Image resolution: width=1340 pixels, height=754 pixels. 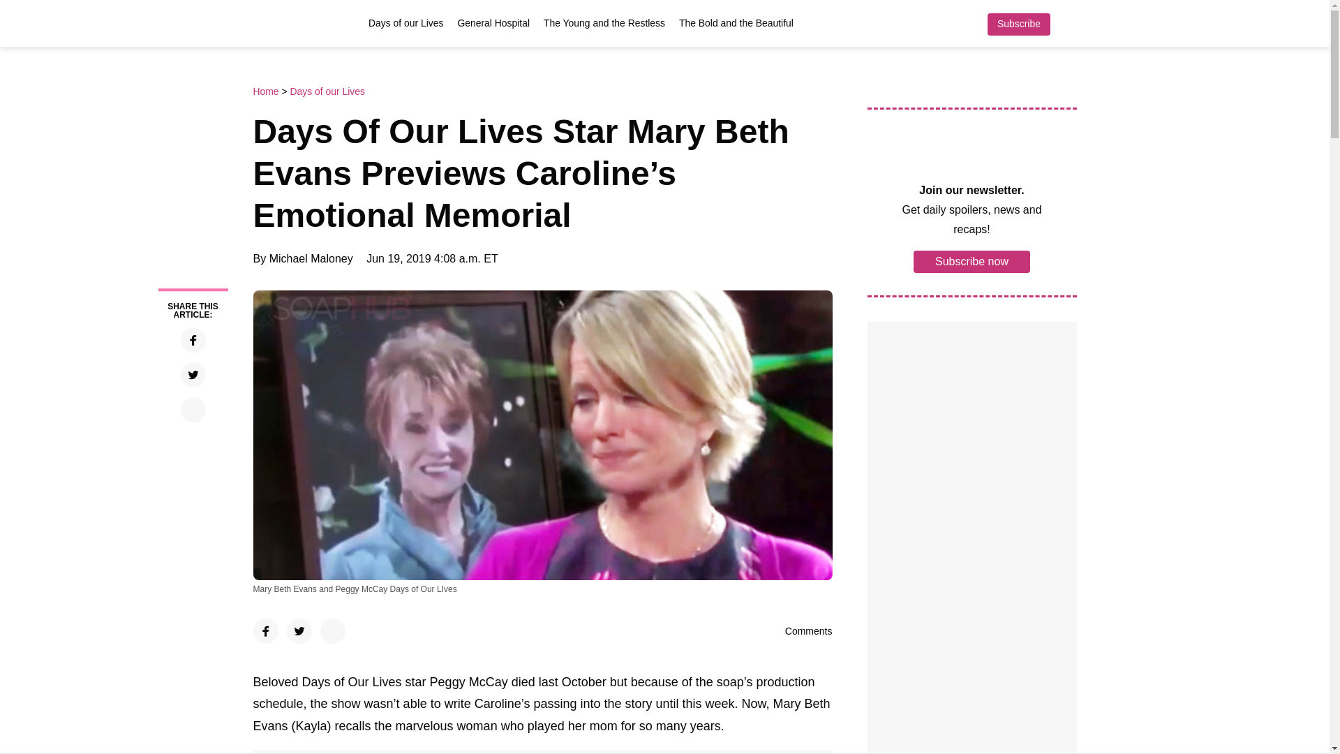 What do you see at coordinates (192, 409) in the screenshot?
I see `Click to email a link to a friend` at bounding box center [192, 409].